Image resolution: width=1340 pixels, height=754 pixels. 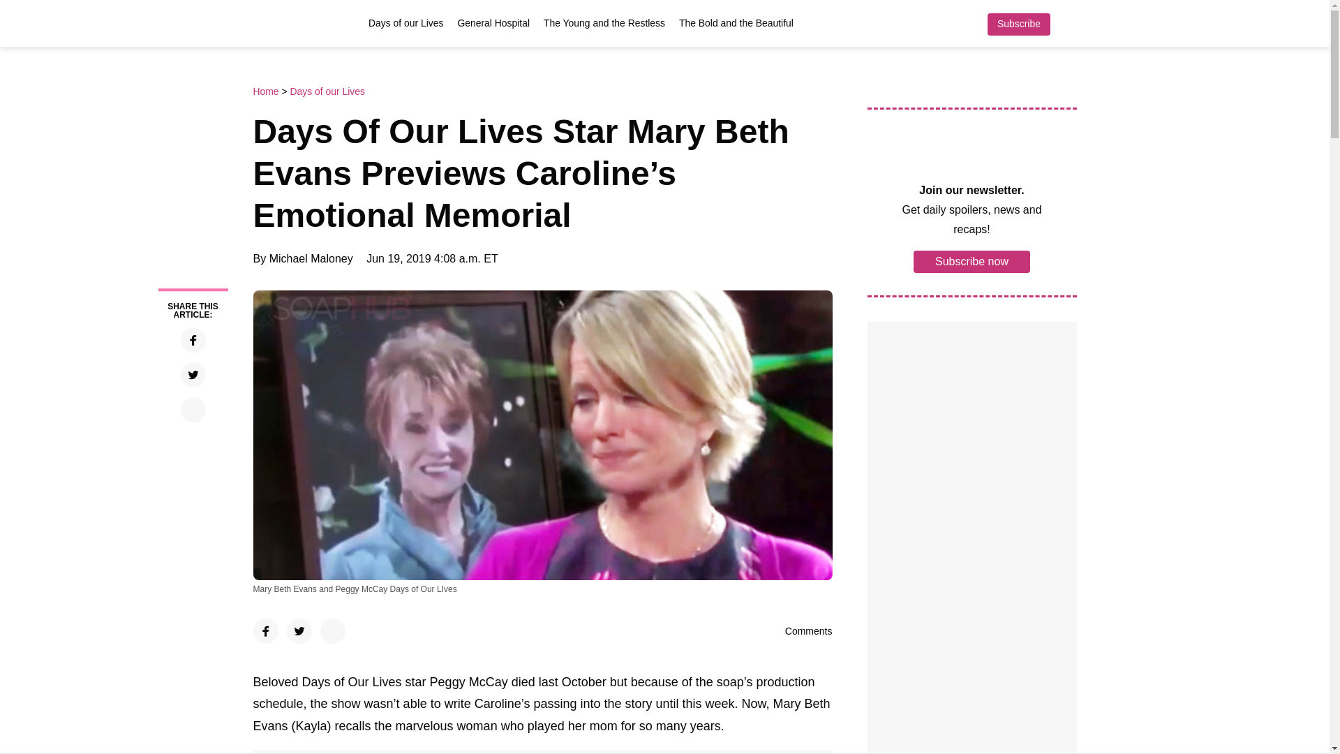 What do you see at coordinates (192, 409) in the screenshot?
I see `Click to email a link to a friend` at bounding box center [192, 409].